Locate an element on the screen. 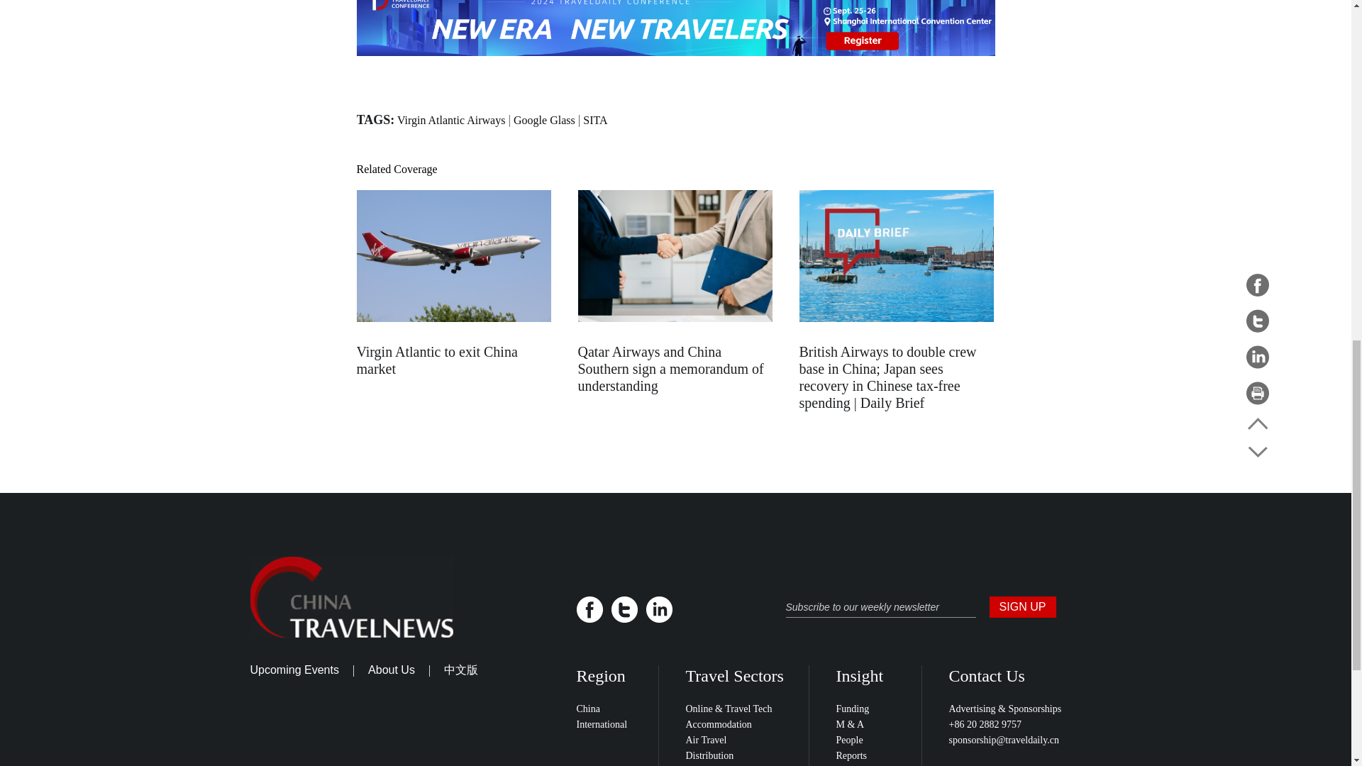 The width and height of the screenshot is (1362, 766). SIGN UP is located at coordinates (1021, 607).